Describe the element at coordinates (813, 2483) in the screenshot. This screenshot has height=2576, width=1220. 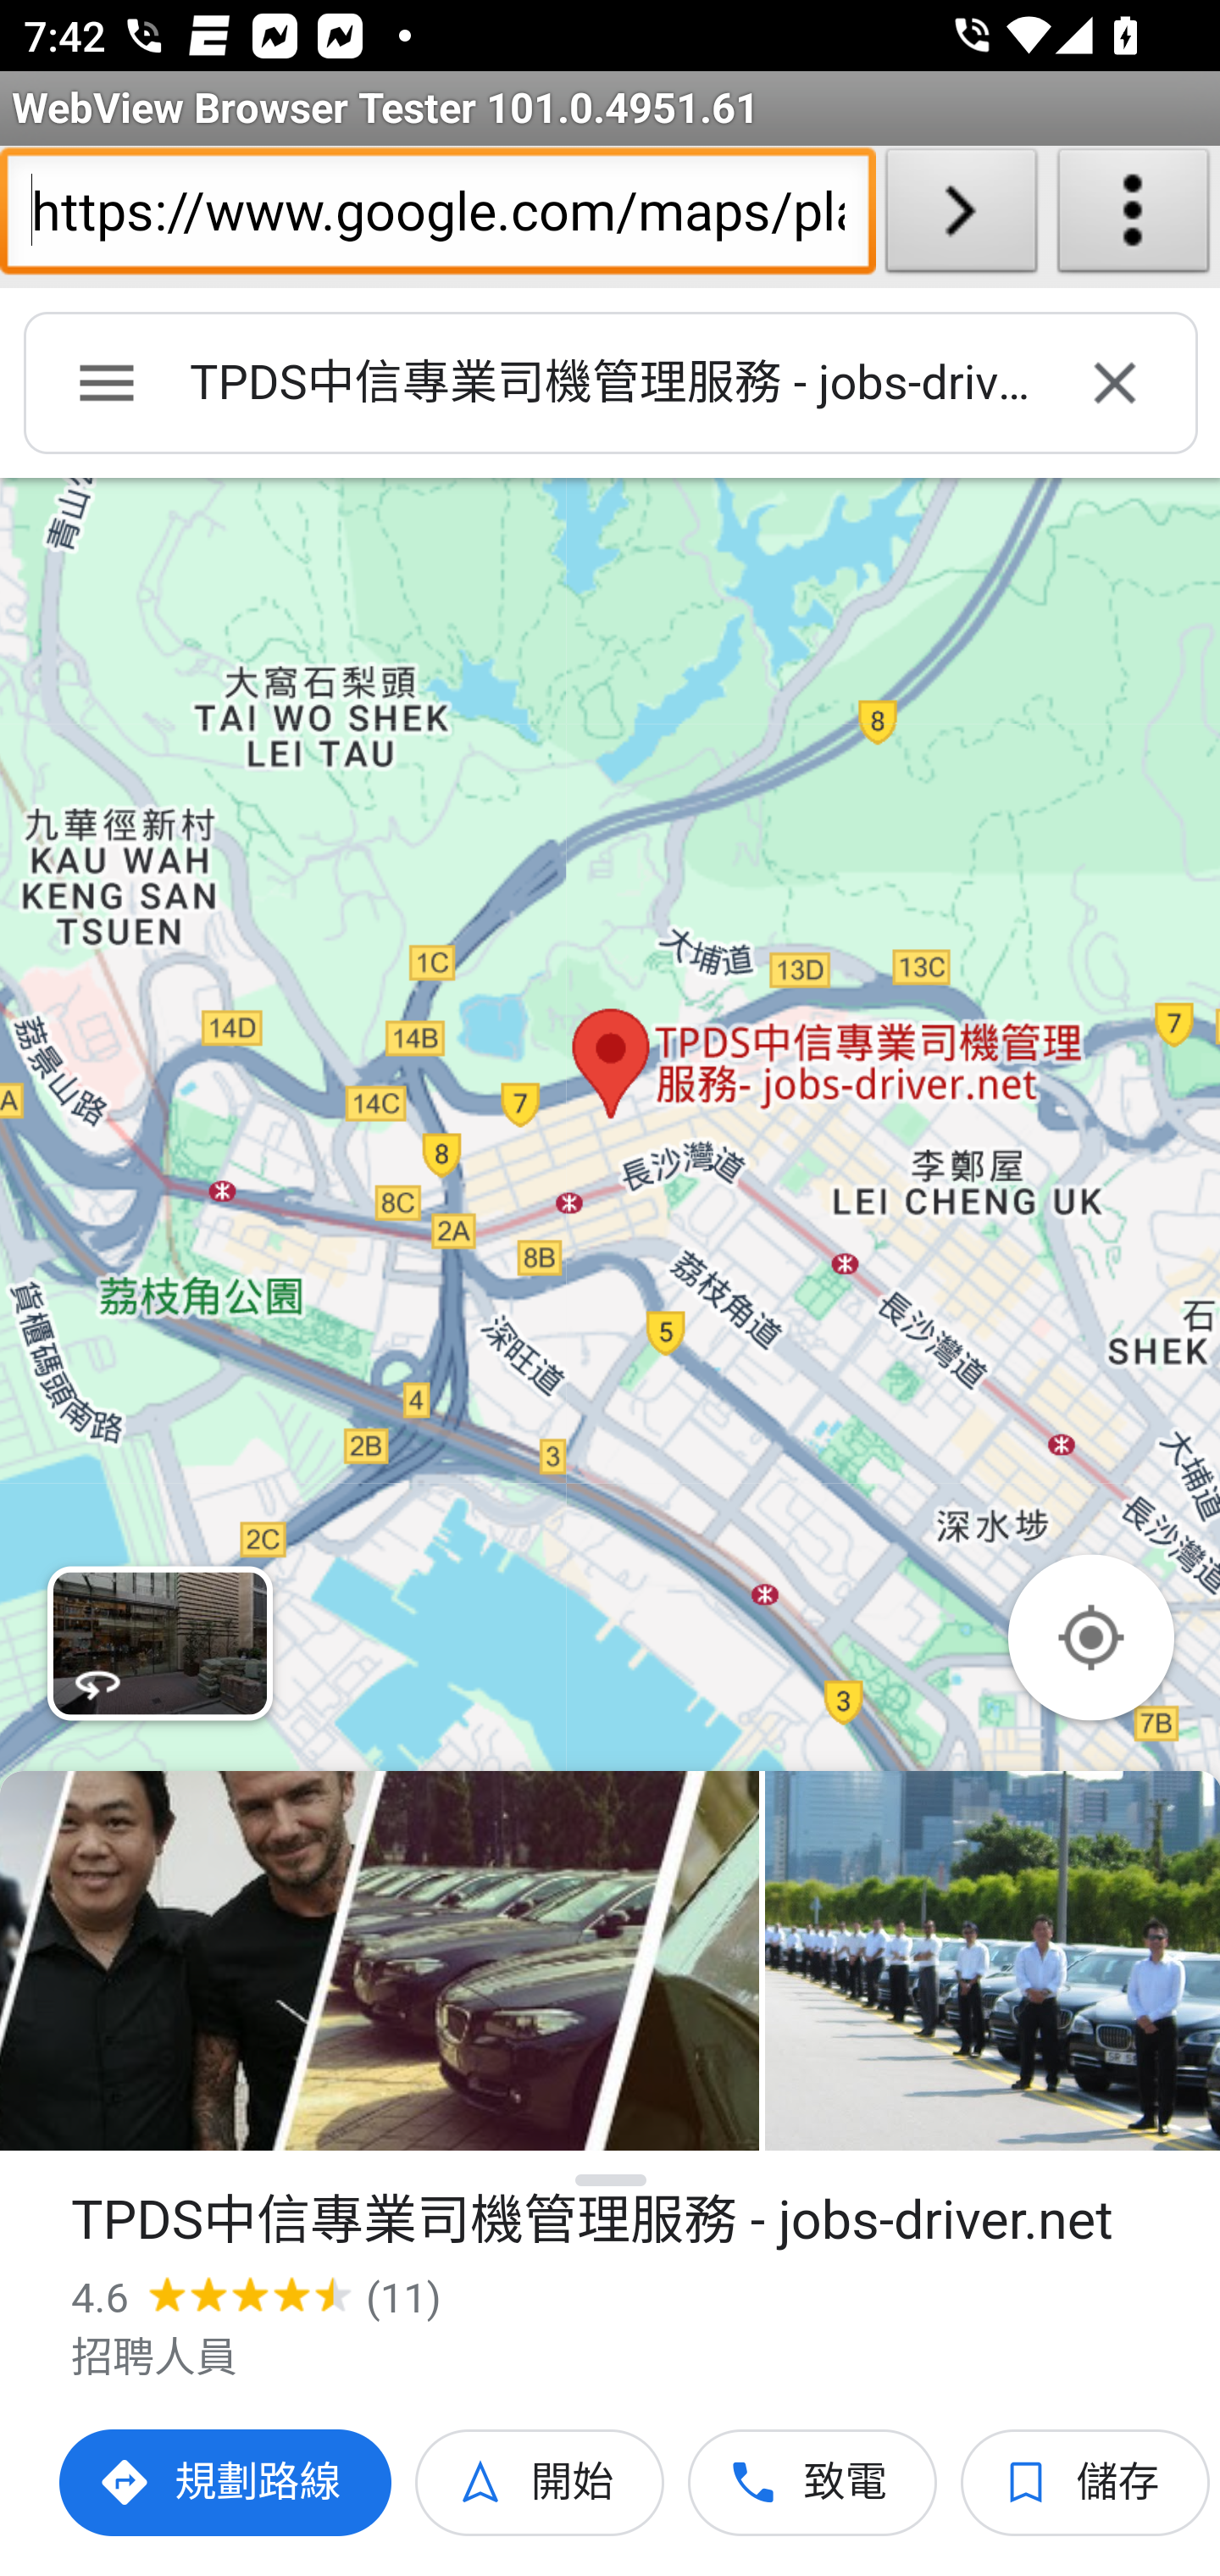
I see `致電「TPDS中信專業司機管理服務 - jobs-driver.net」  致電` at that location.